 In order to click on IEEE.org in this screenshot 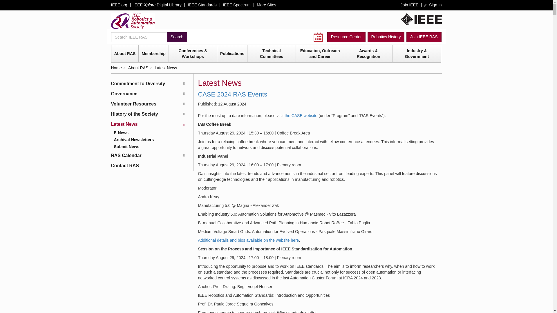, I will do `click(421, 19)`.